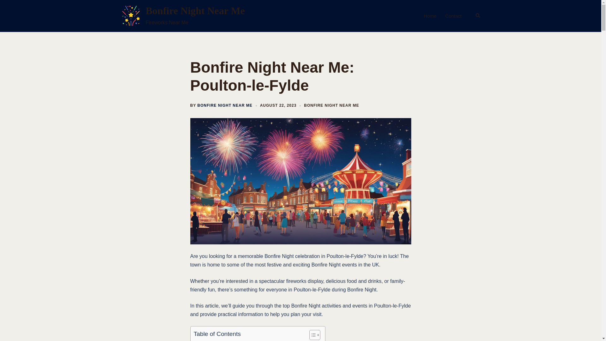  What do you see at coordinates (331, 105) in the screenshot?
I see `BONFIRE NIGHT NEAR ME` at bounding box center [331, 105].